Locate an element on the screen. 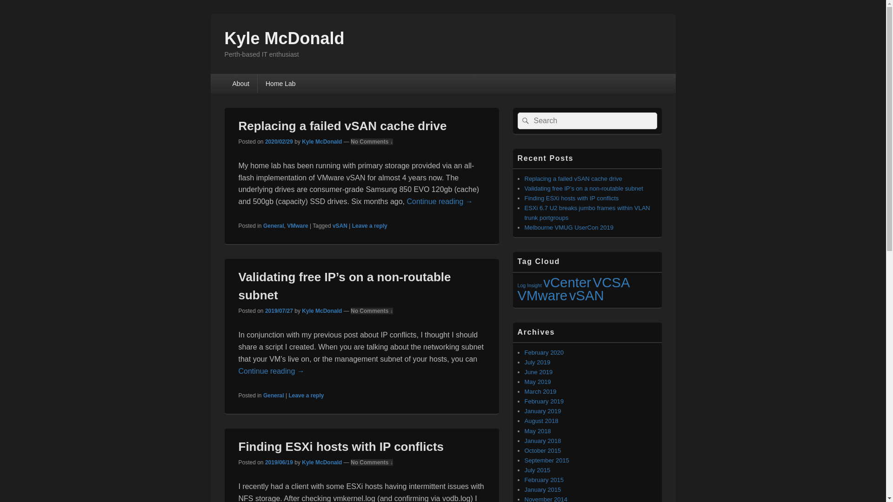 This screenshot has height=502, width=893. Leave a reply is located at coordinates (370, 226).